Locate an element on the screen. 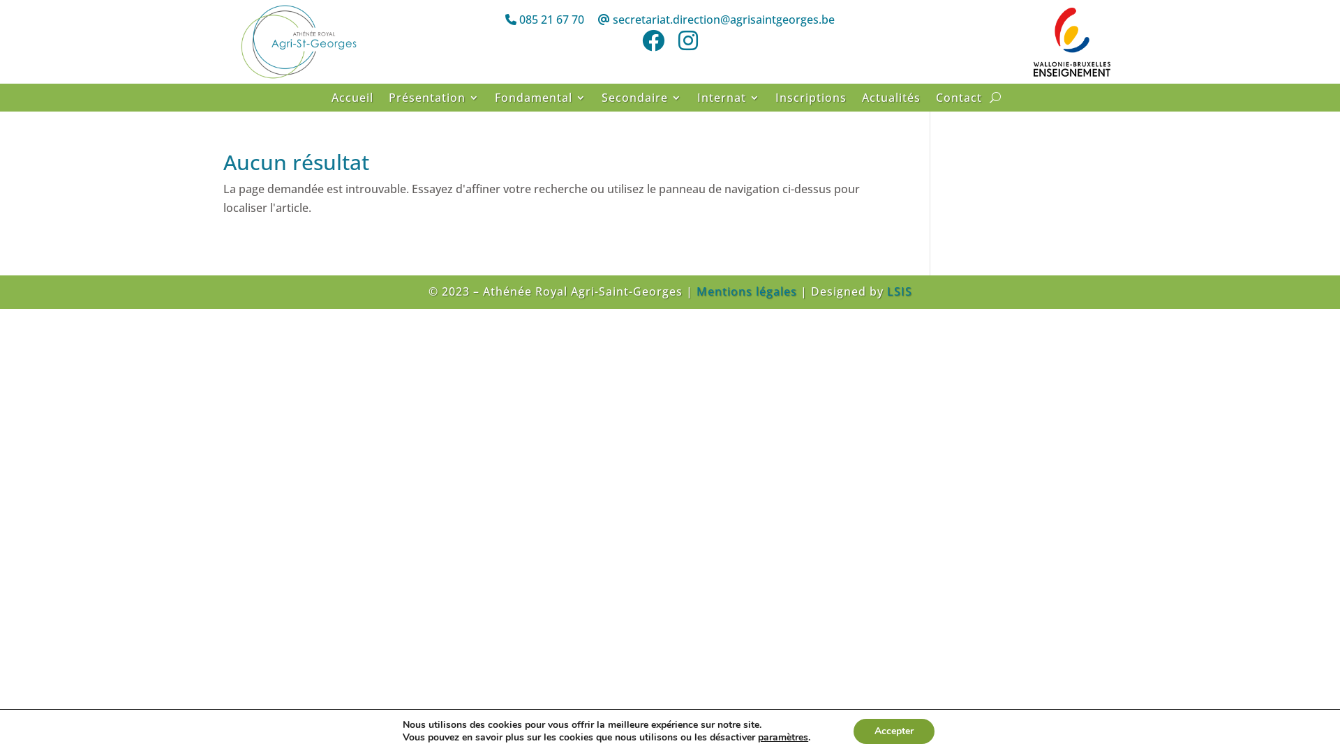 This screenshot has height=753, width=1340. 085 21 67 70 is located at coordinates (544, 20).